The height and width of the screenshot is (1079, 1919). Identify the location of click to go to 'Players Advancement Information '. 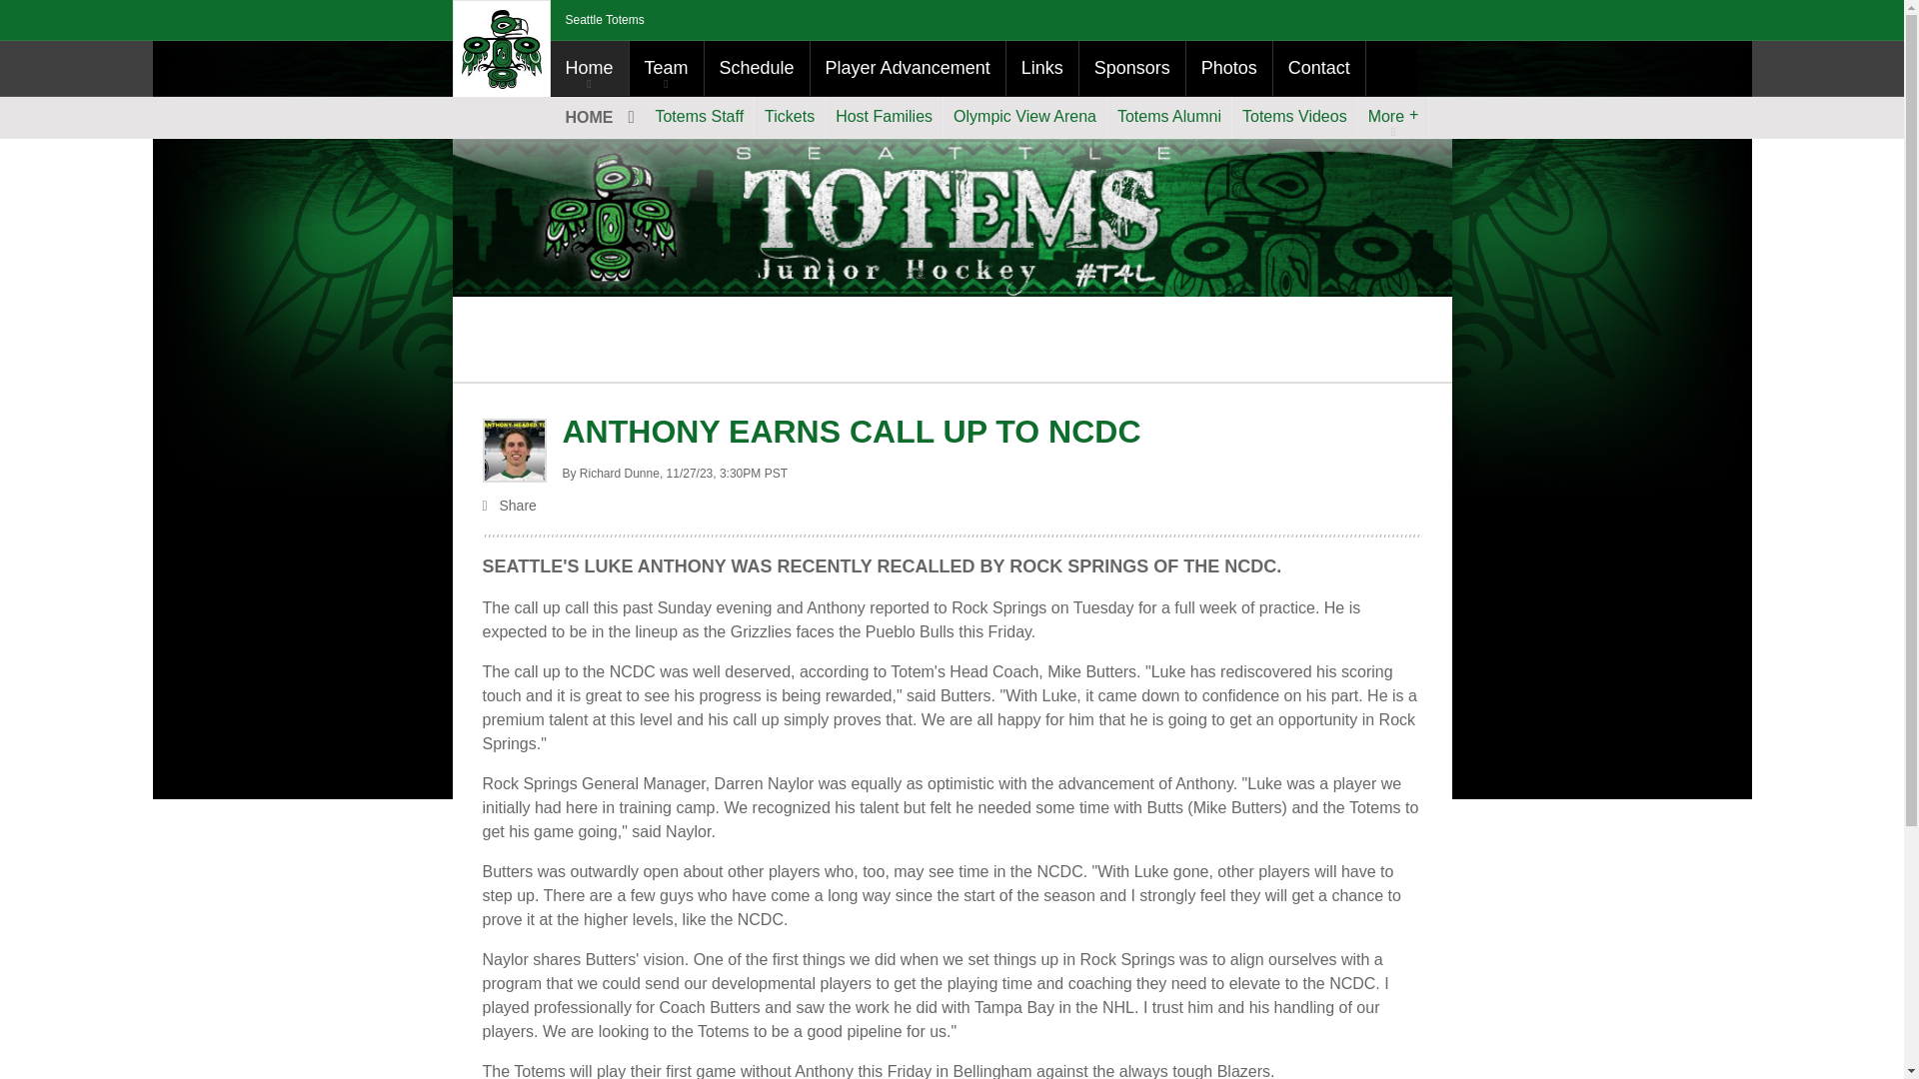
(908, 68).